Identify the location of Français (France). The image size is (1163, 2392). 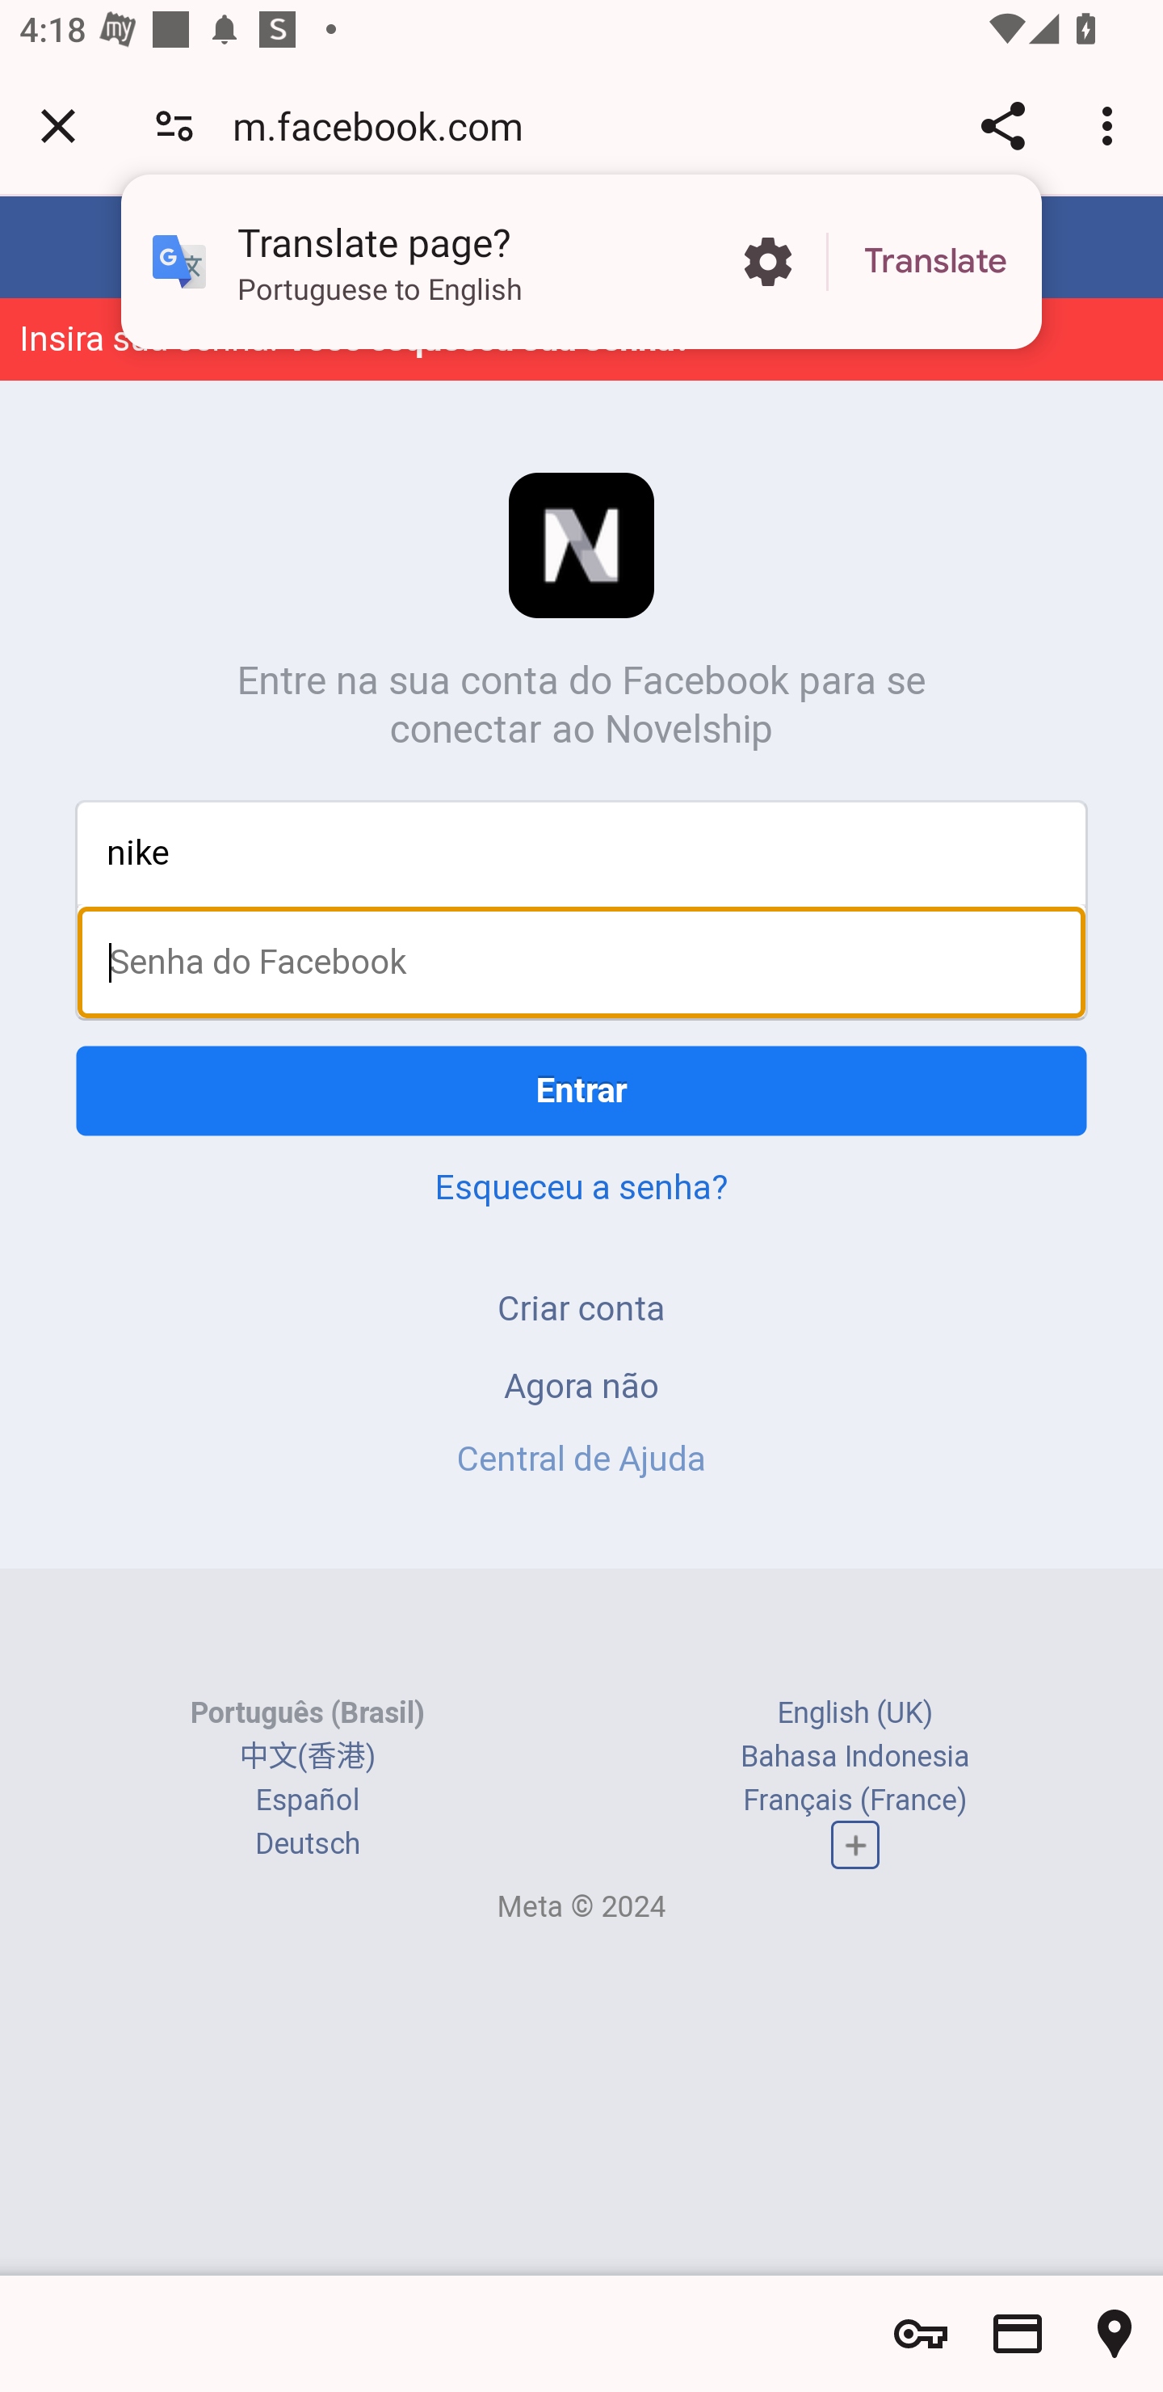
(854, 1712).